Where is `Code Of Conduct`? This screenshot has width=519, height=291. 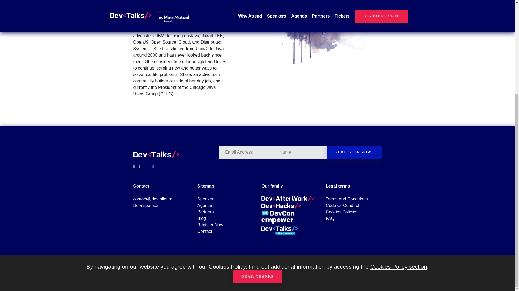
Code Of Conduct is located at coordinates (342, 205).